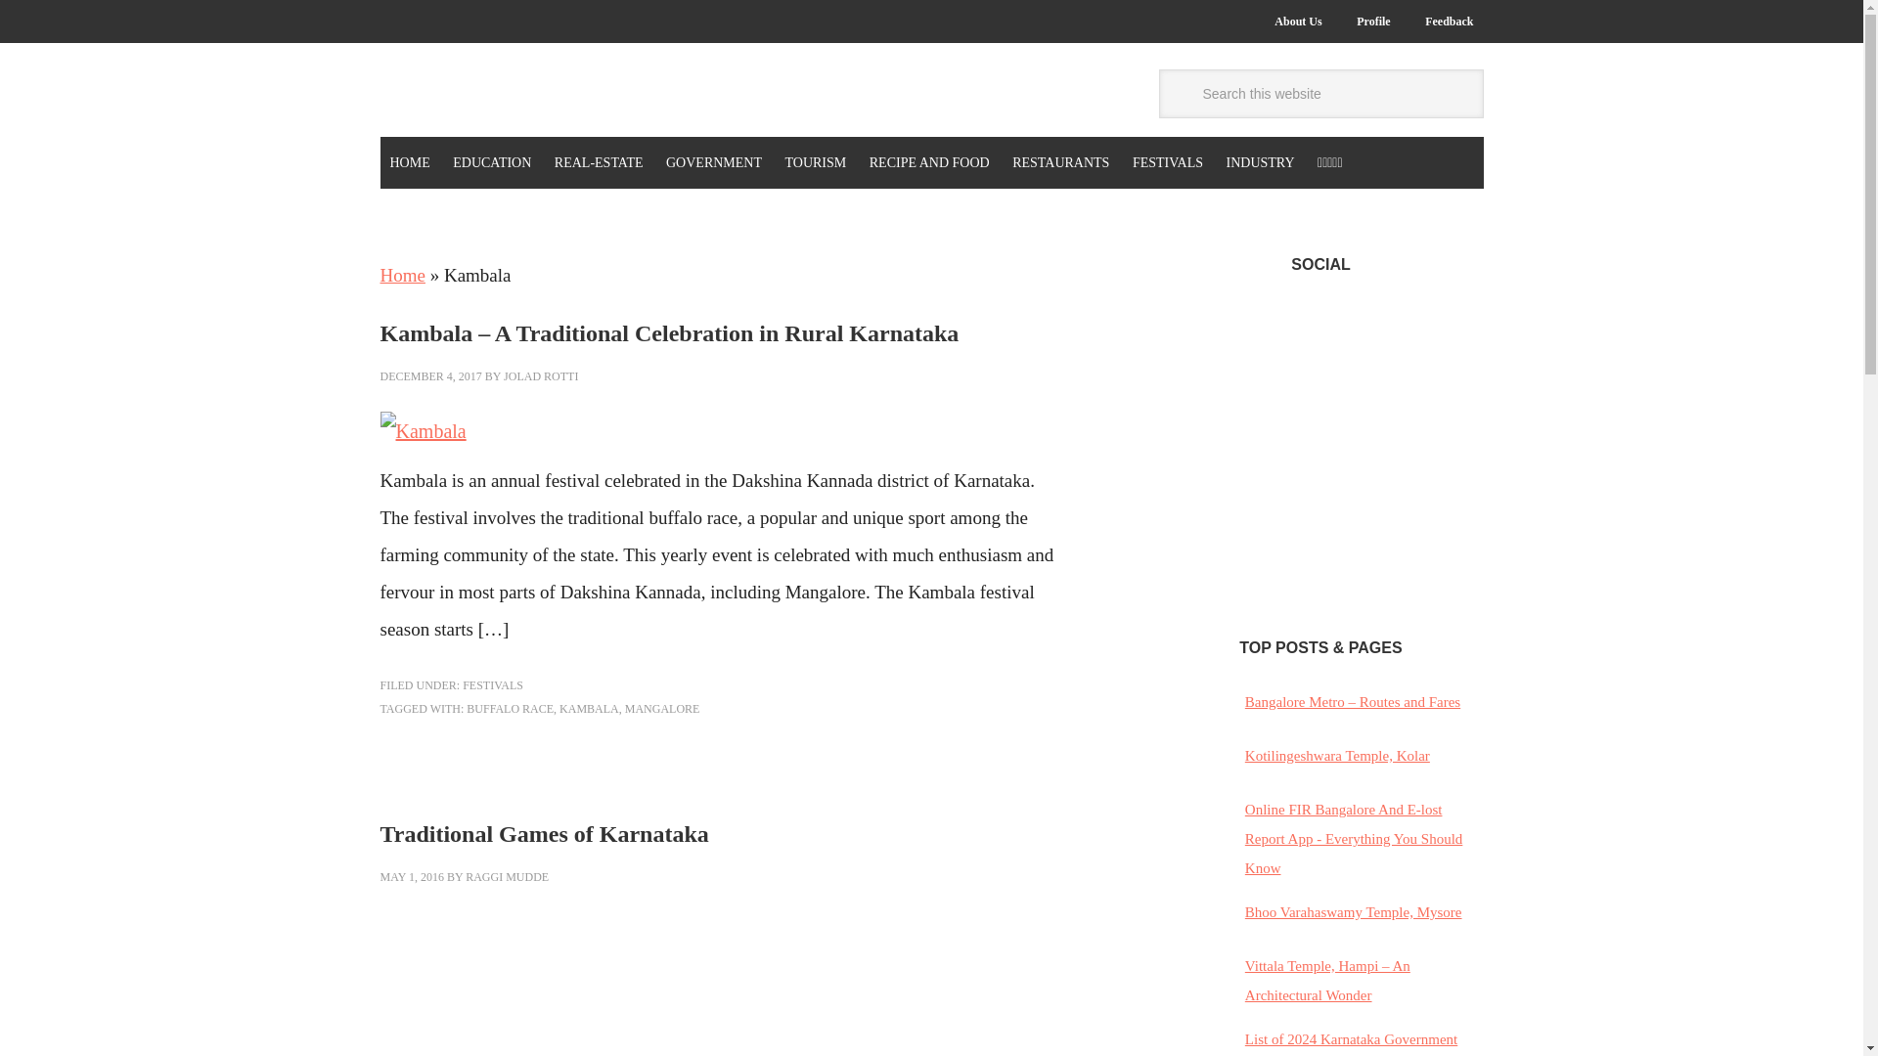  Describe the element at coordinates (929, 162) in the screenshot. I see `RECIPE AND FOOD` at that location.